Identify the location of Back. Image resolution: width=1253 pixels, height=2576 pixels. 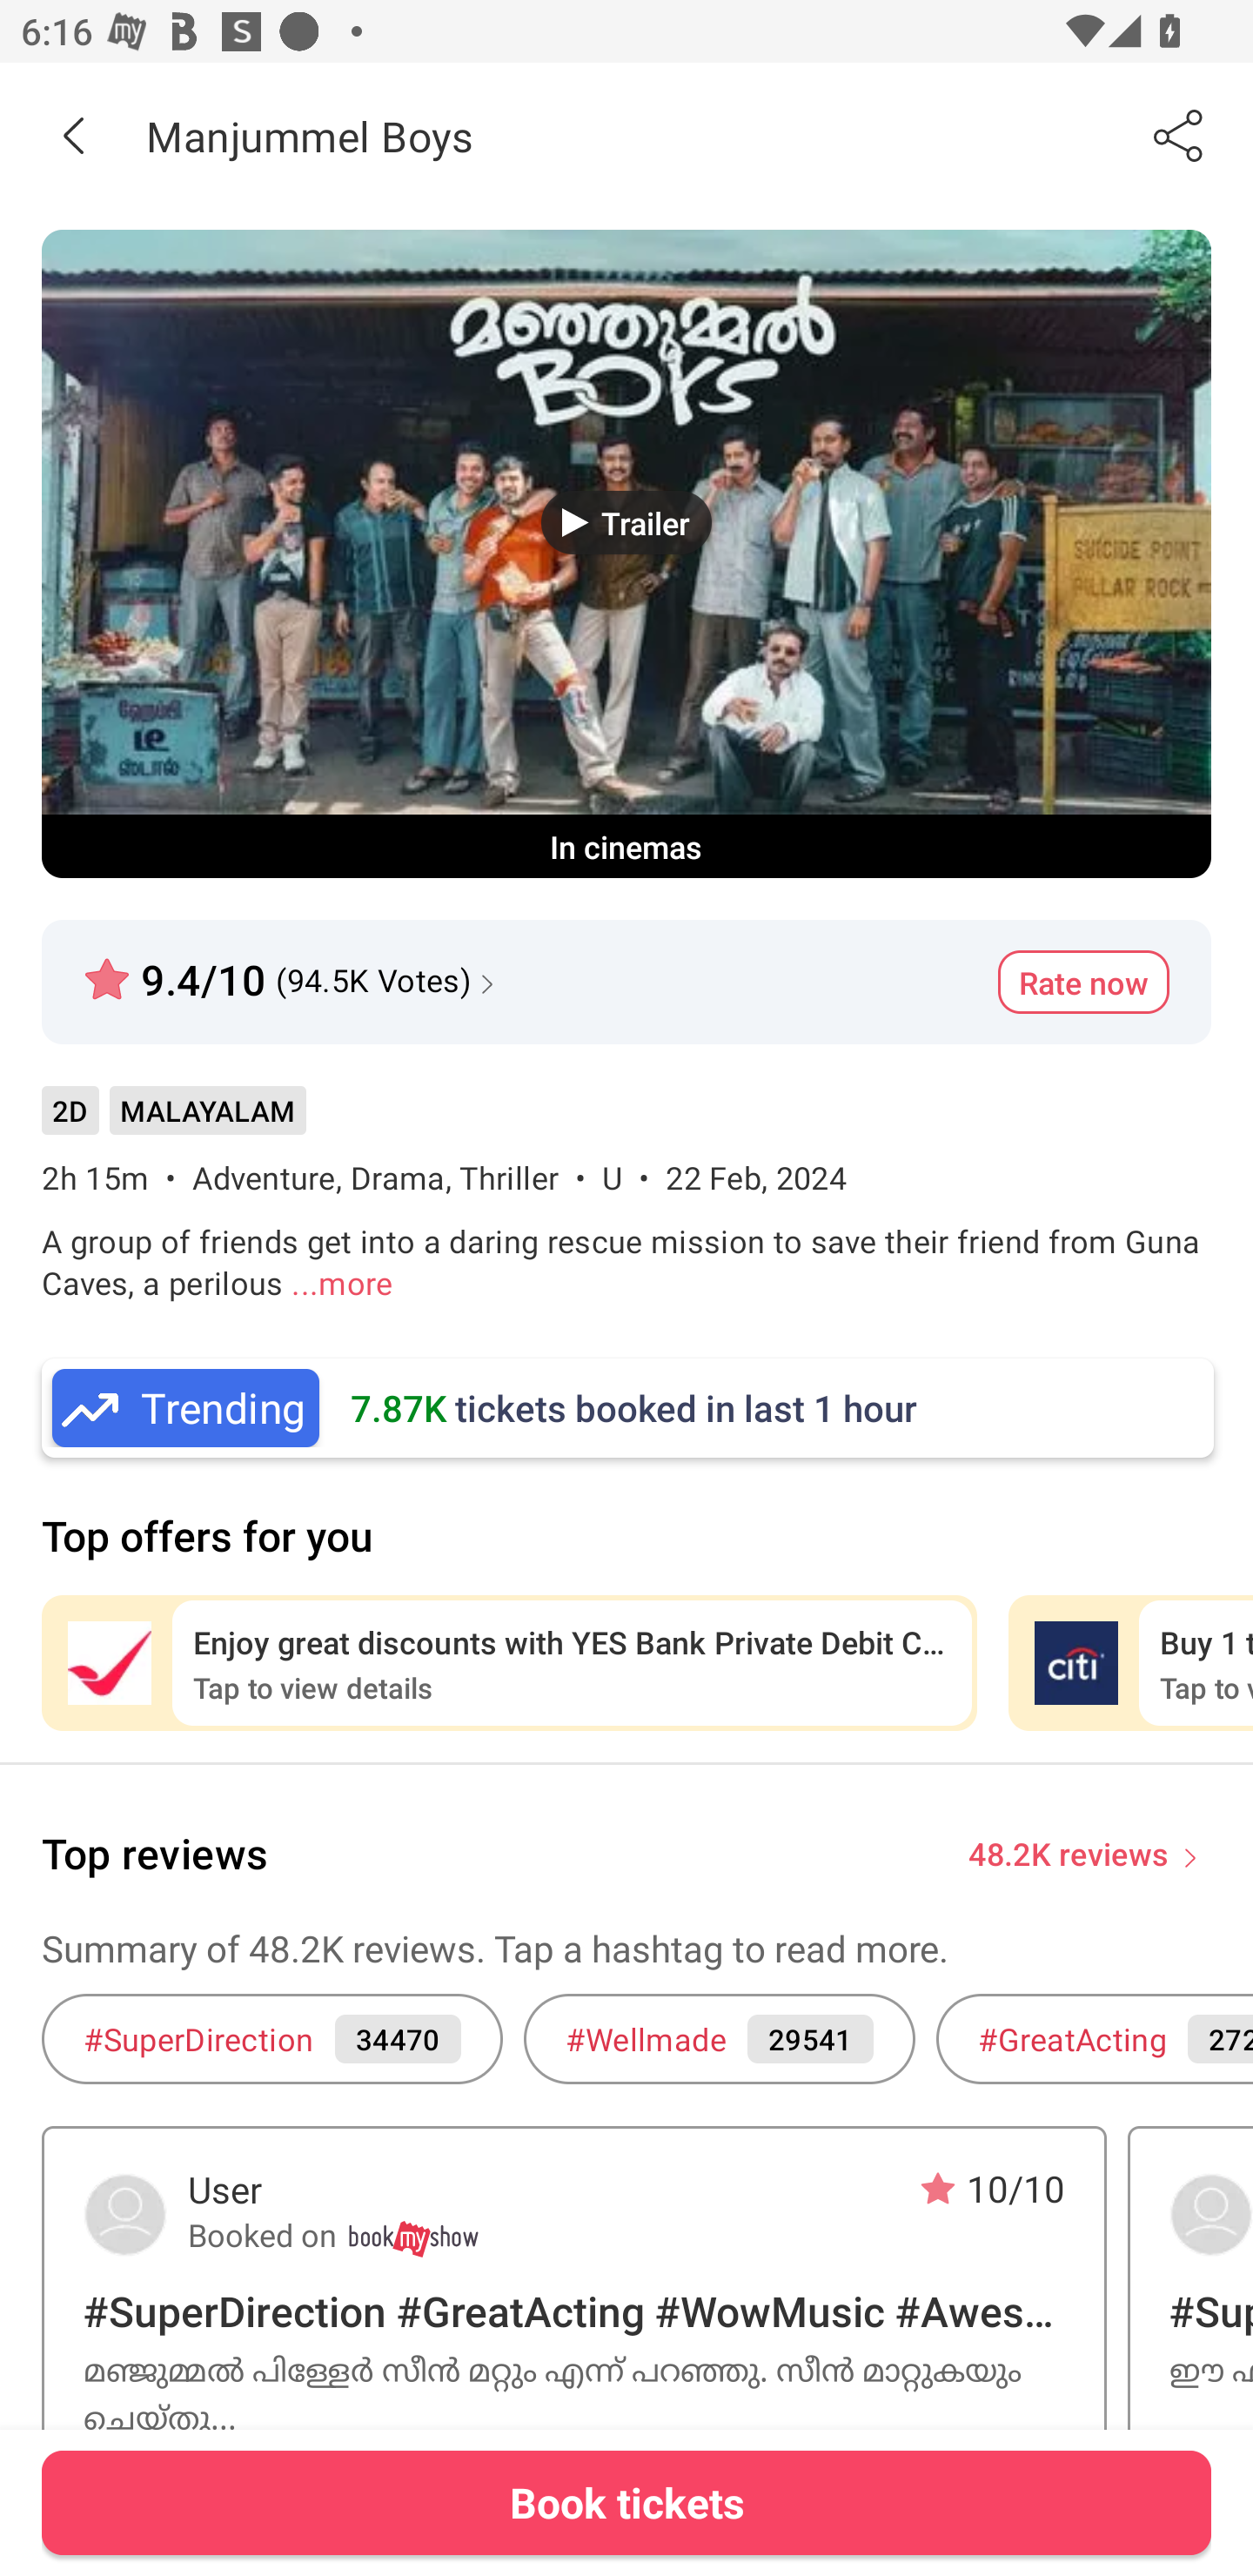
(73, 135).